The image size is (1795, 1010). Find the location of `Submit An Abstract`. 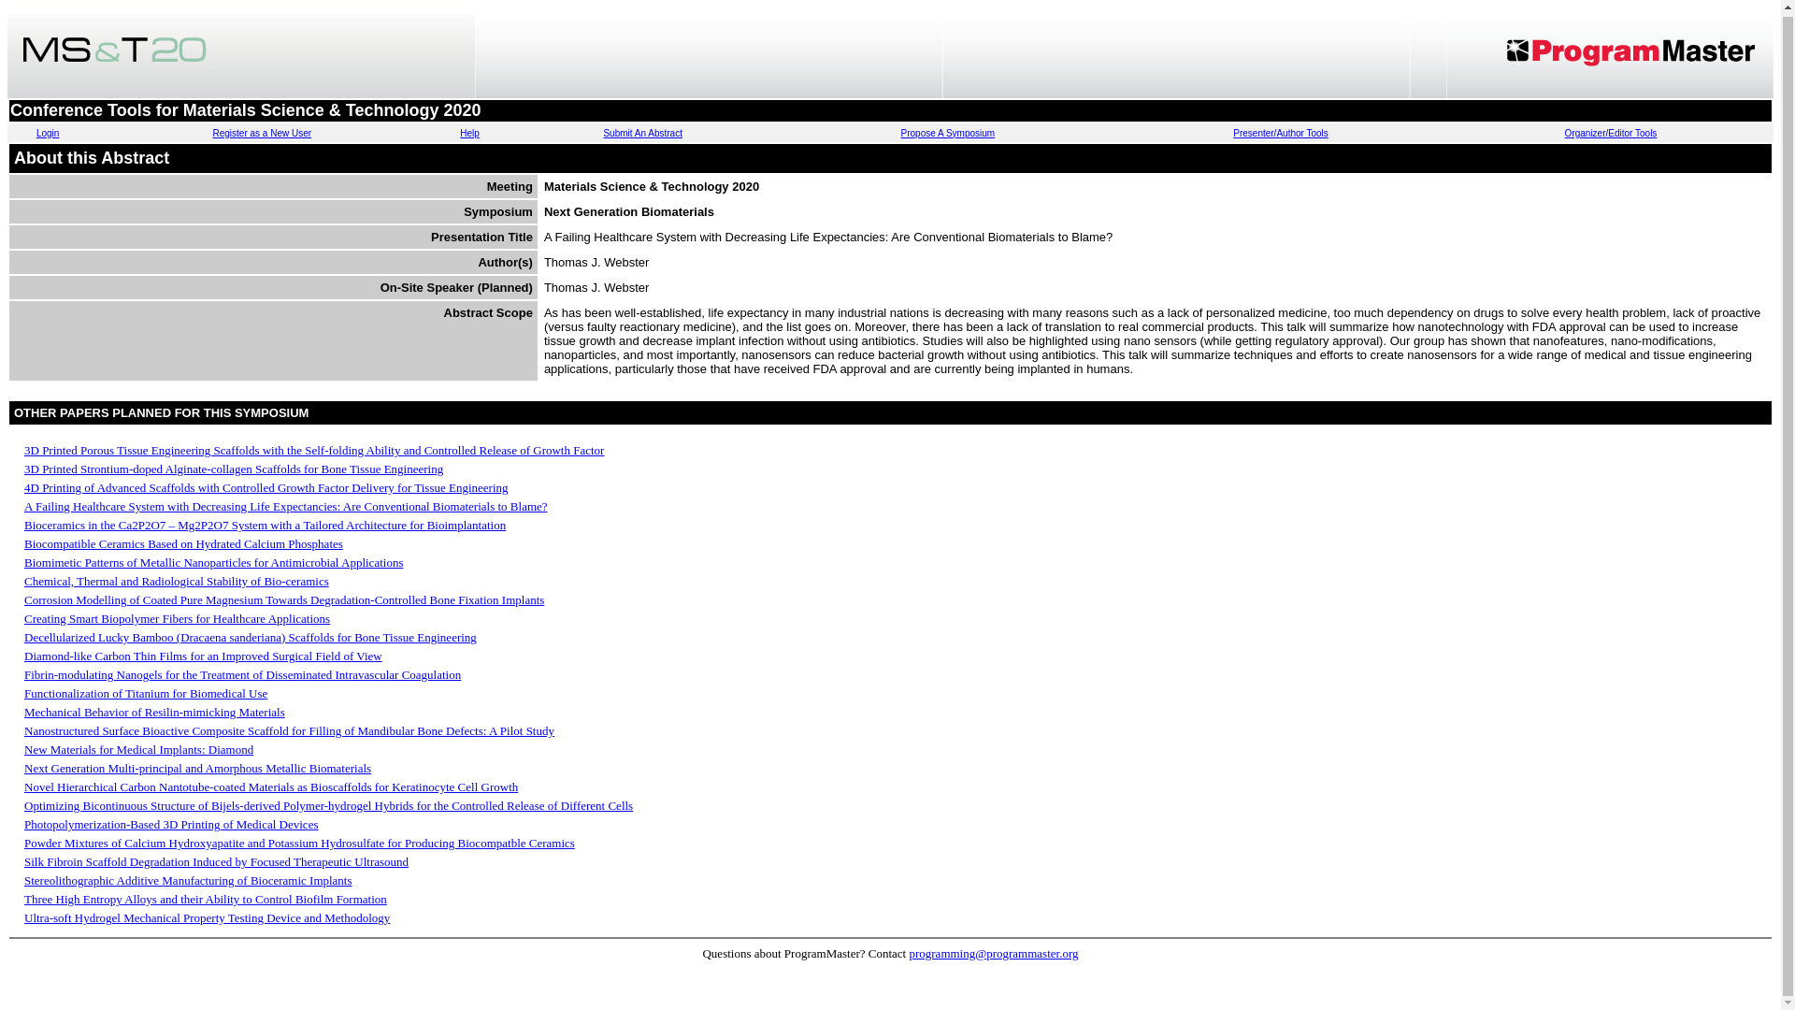

Submit An Abstract is located at coordinates (642, 133).